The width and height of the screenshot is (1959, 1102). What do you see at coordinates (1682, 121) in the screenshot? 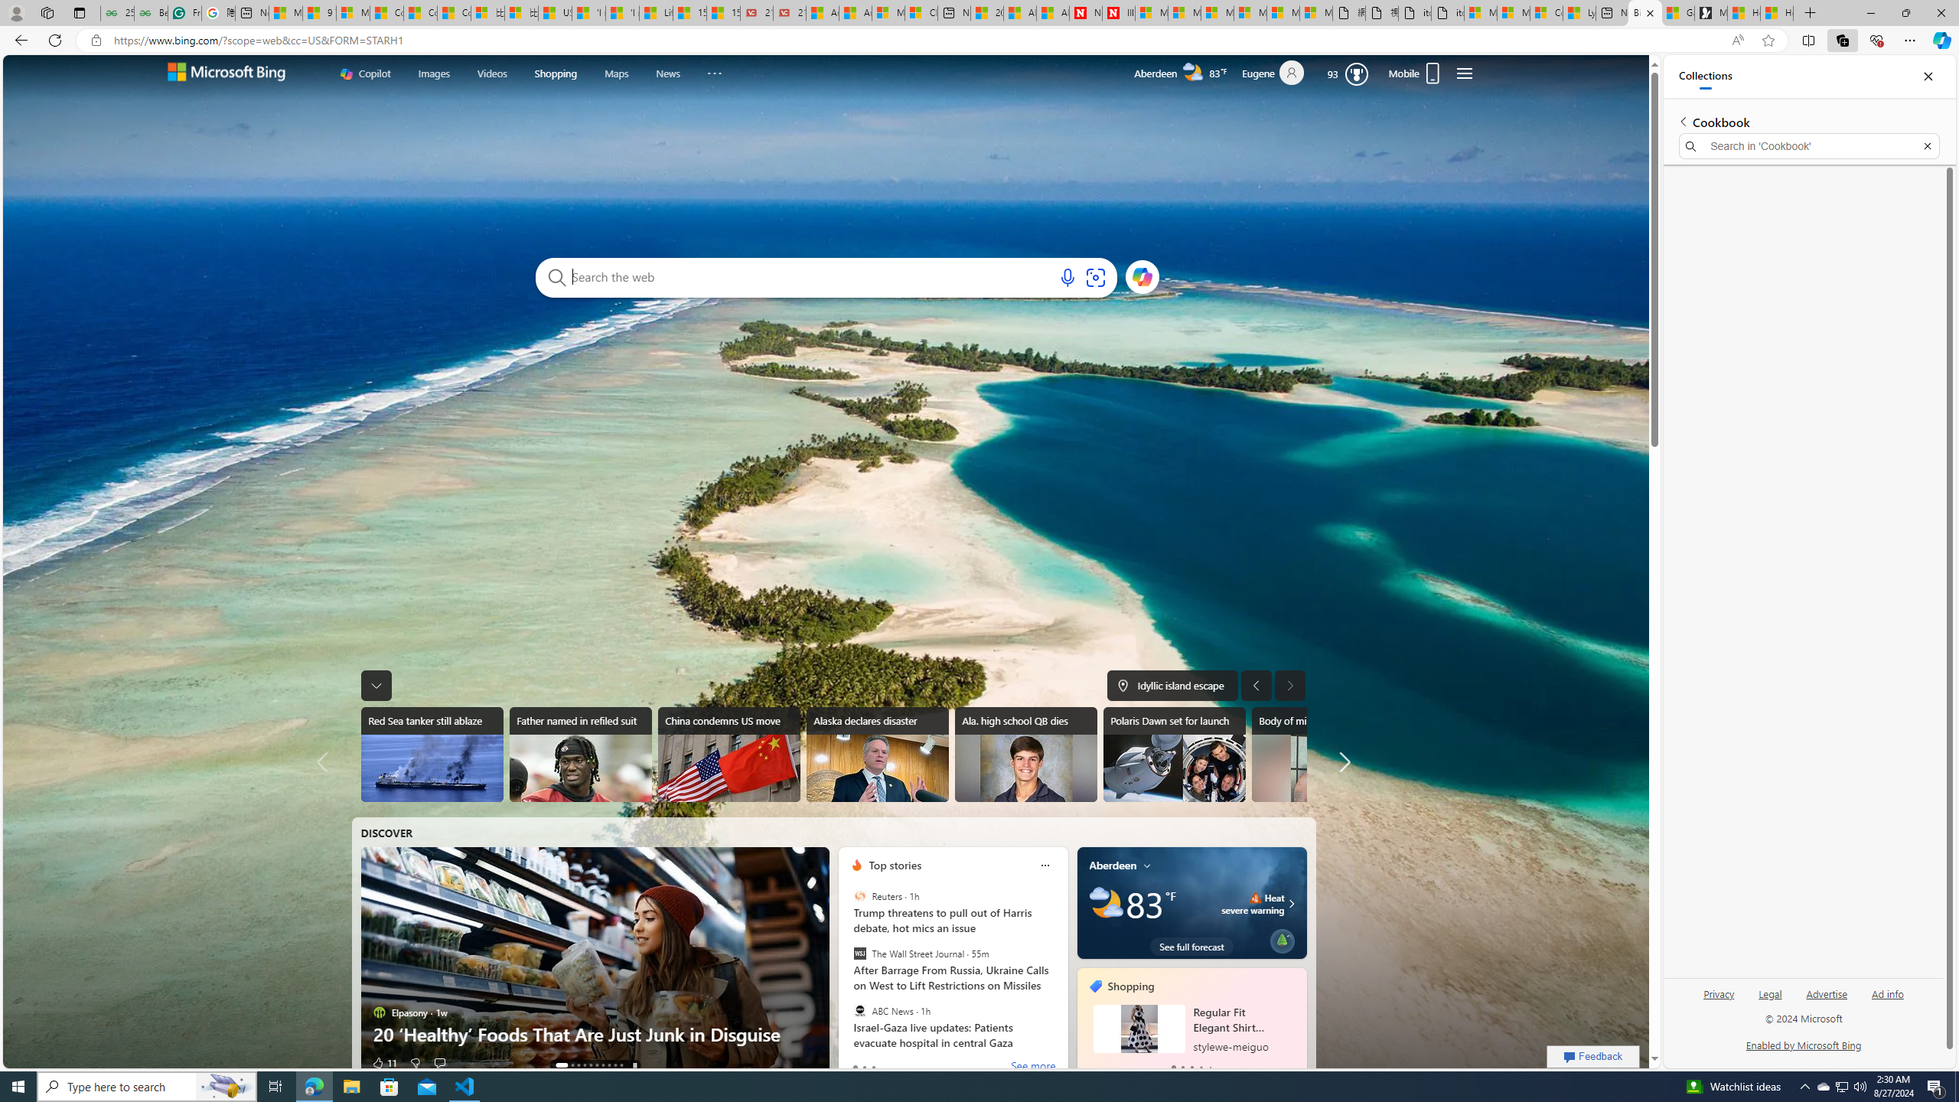
I see `Back to list of collections` at bounding box center [1682, 121].